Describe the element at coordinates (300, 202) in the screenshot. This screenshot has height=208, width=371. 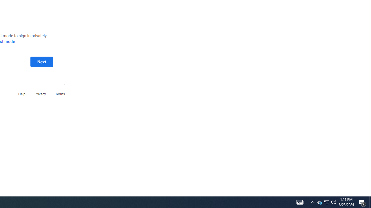
I see `AutomationID: 4105` at that location.